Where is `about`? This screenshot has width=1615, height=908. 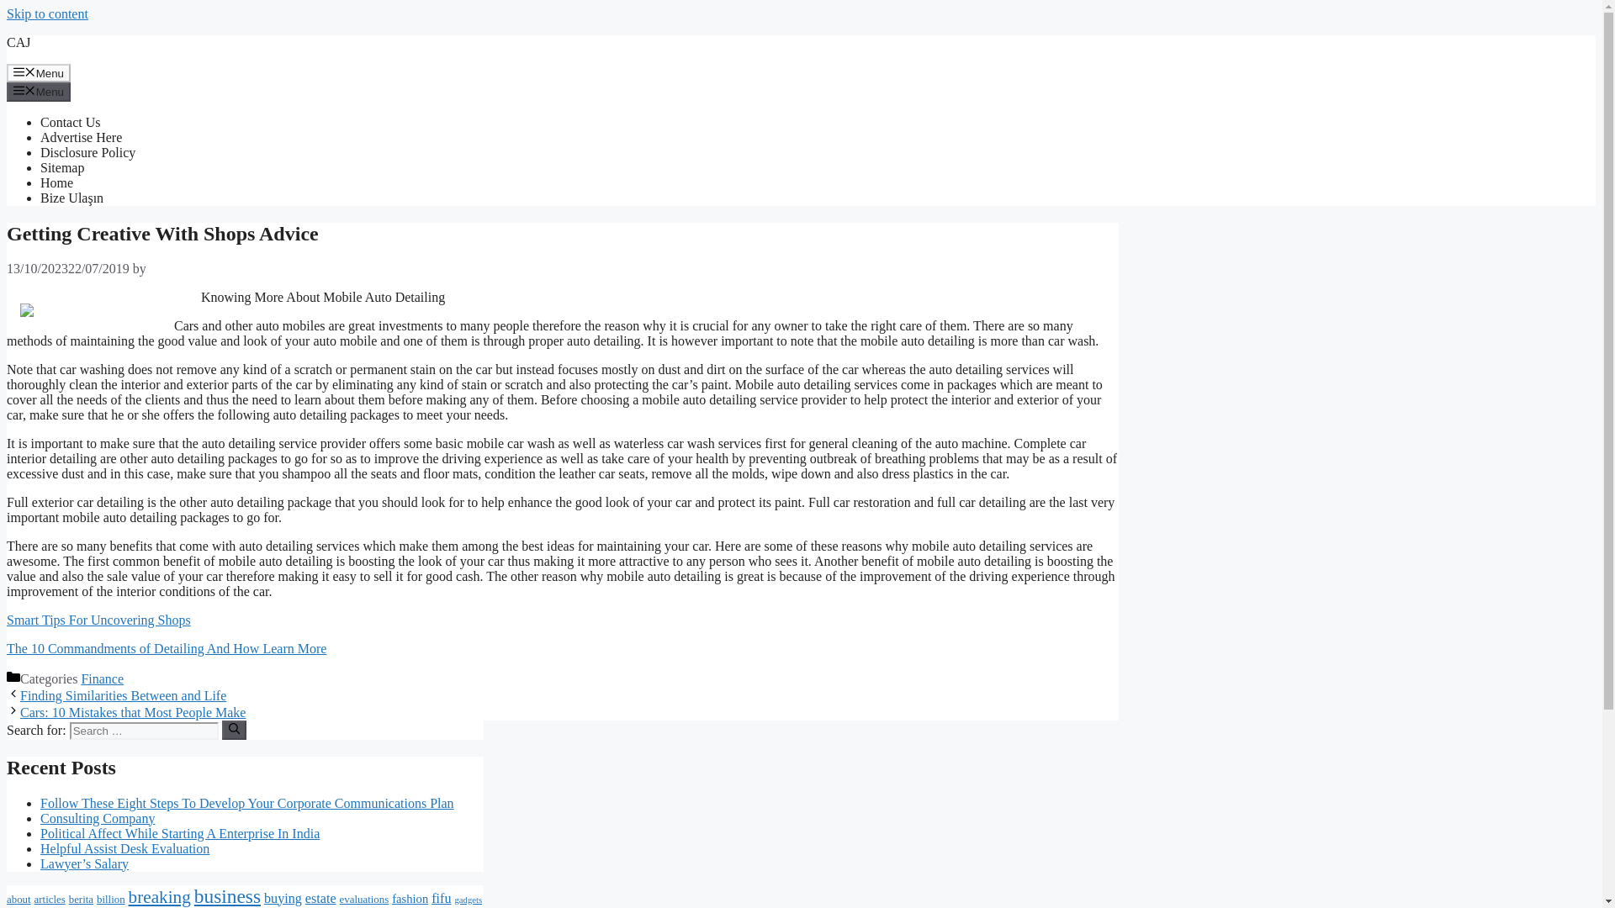
about is located at coordinates (19, 899).